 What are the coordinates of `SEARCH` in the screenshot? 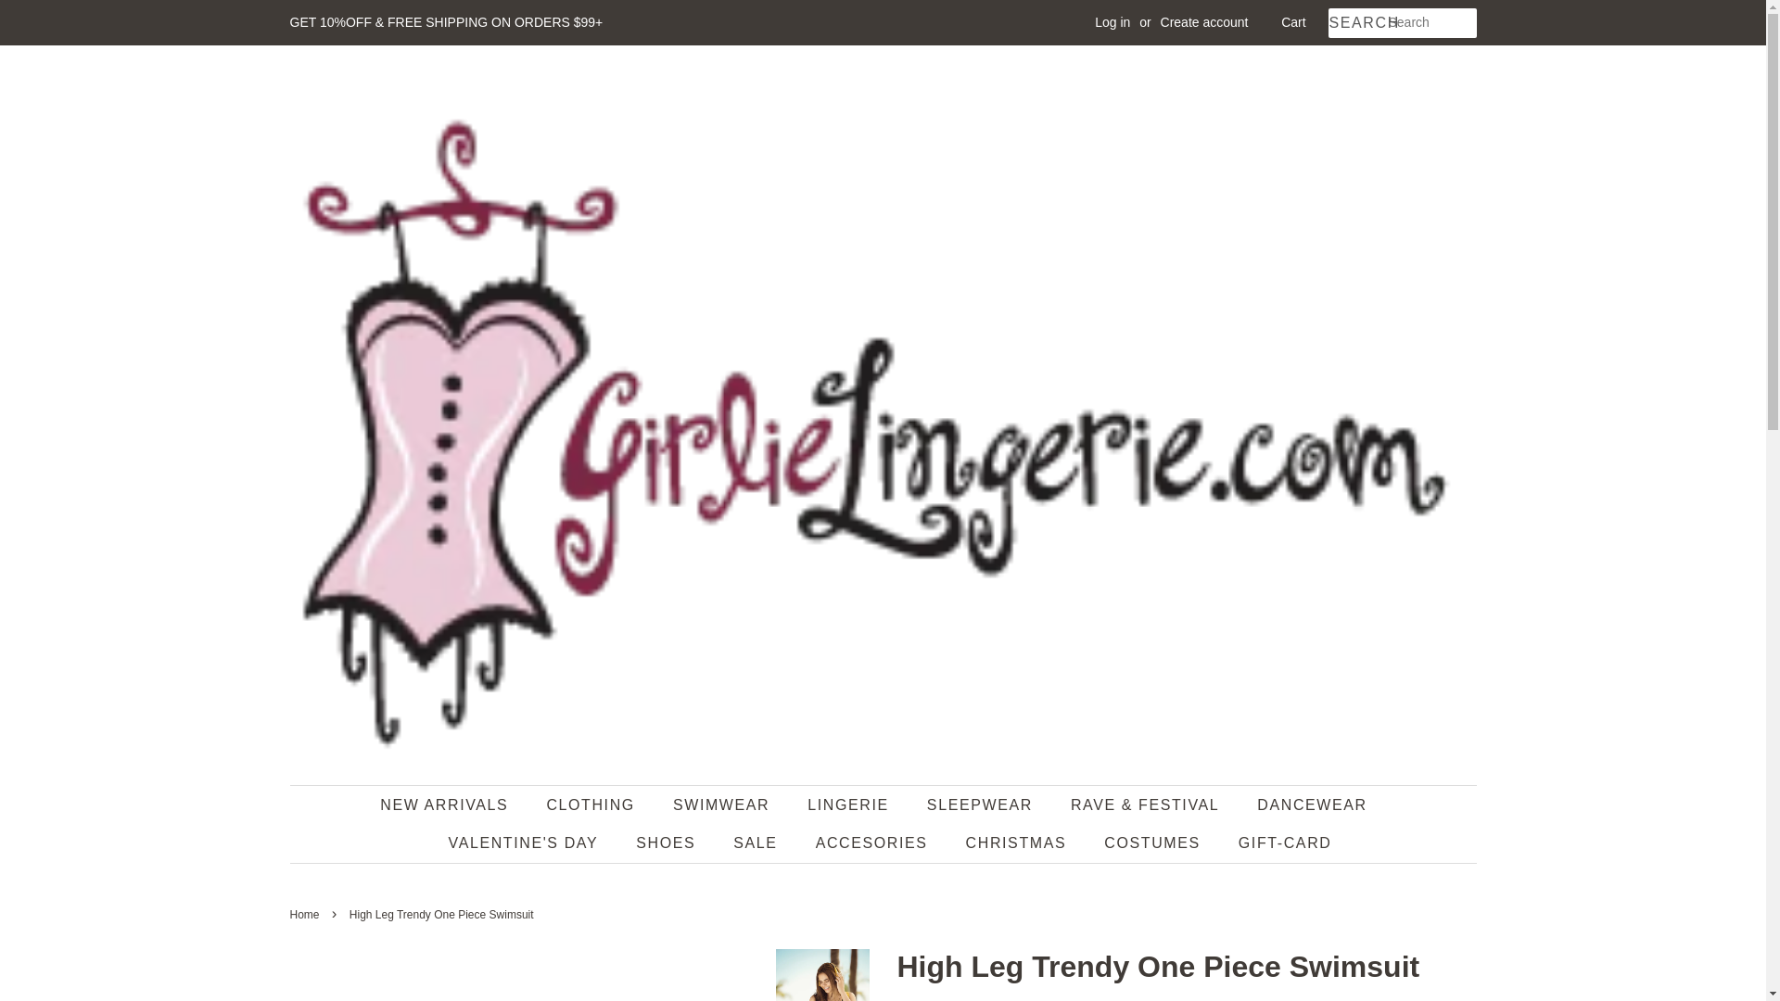 It's located at (1357, 23).